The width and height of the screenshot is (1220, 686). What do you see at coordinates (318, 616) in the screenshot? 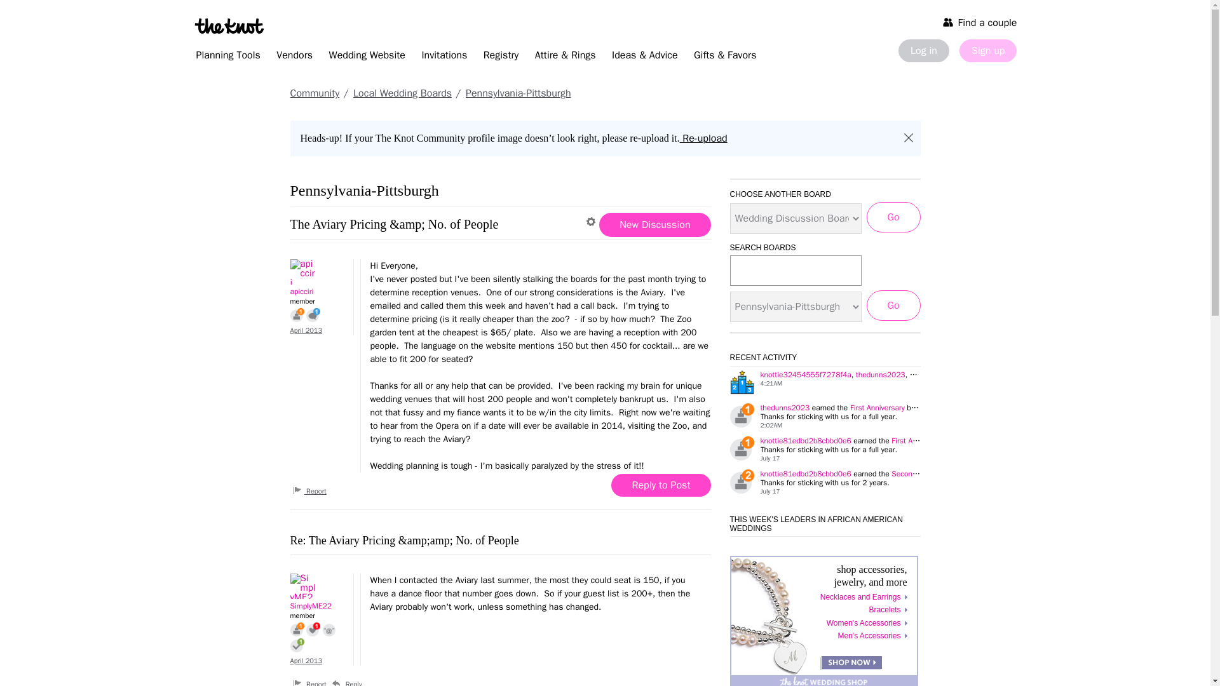
I see `member` at bounding box center [318, 616].